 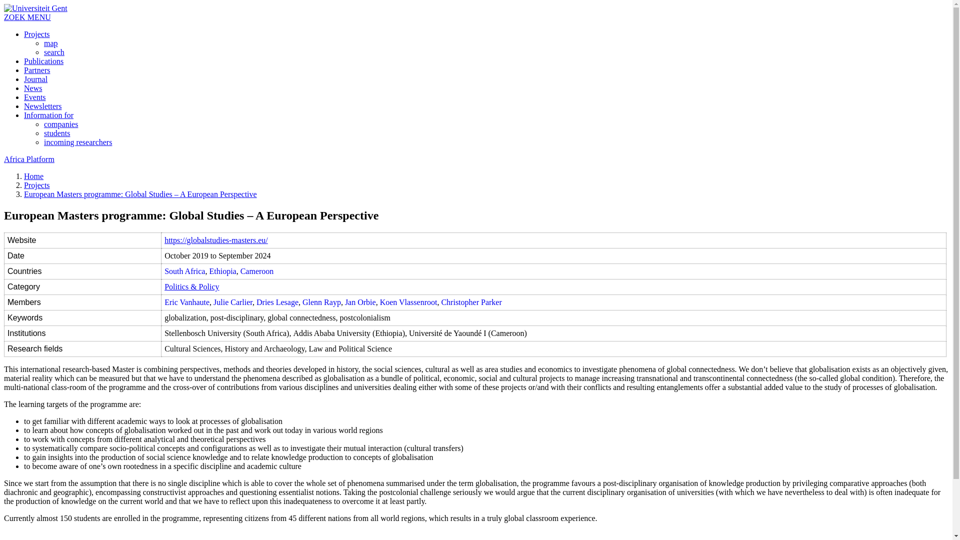 What do you see at coordinates (321, 302) in the screenshot?
I see `Glenn Rayp` at bounding box center [321, 302].